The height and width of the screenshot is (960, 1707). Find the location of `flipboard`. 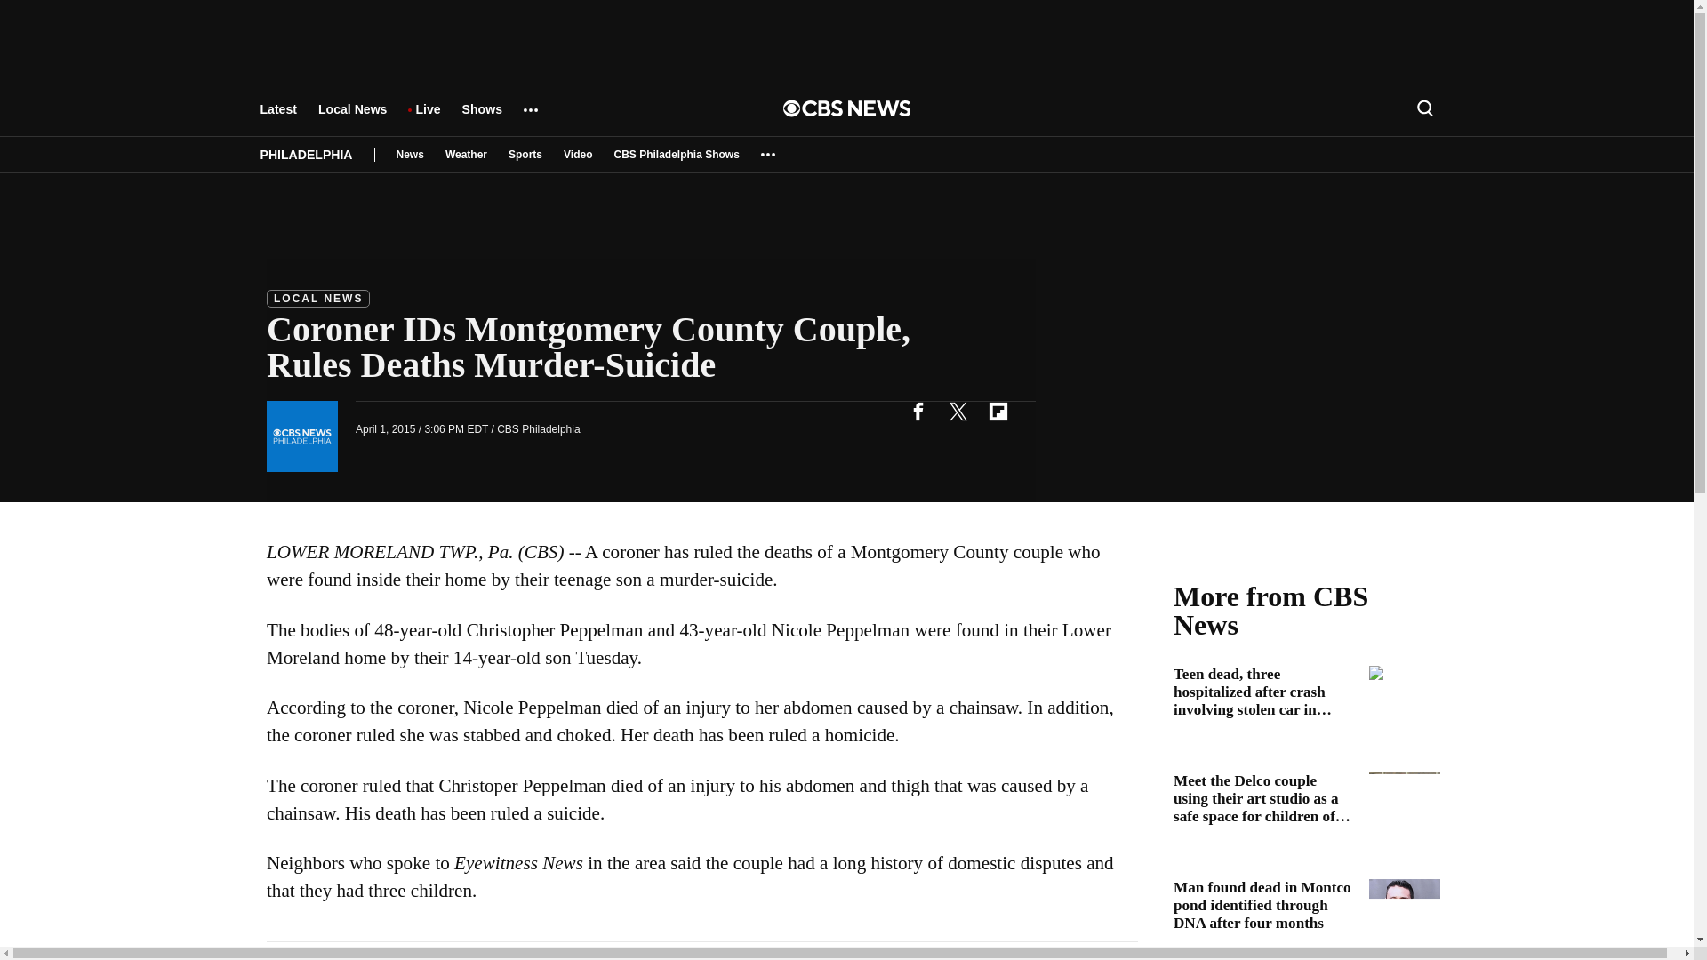

flipboard is located at coordinates (998, 411).